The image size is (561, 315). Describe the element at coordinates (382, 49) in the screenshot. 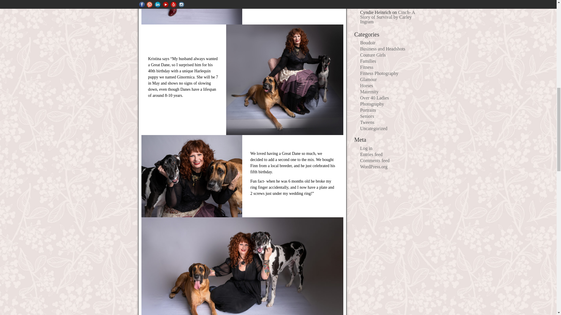

I see `Business and Headshots` at that location.